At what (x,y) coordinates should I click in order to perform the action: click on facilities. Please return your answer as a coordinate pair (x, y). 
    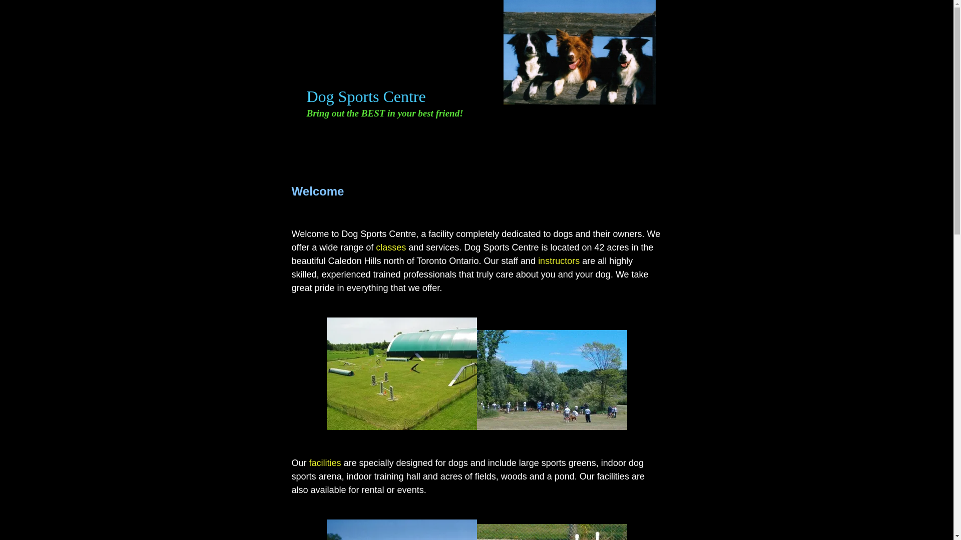
    Looking at the image, I should click on (325, 463).